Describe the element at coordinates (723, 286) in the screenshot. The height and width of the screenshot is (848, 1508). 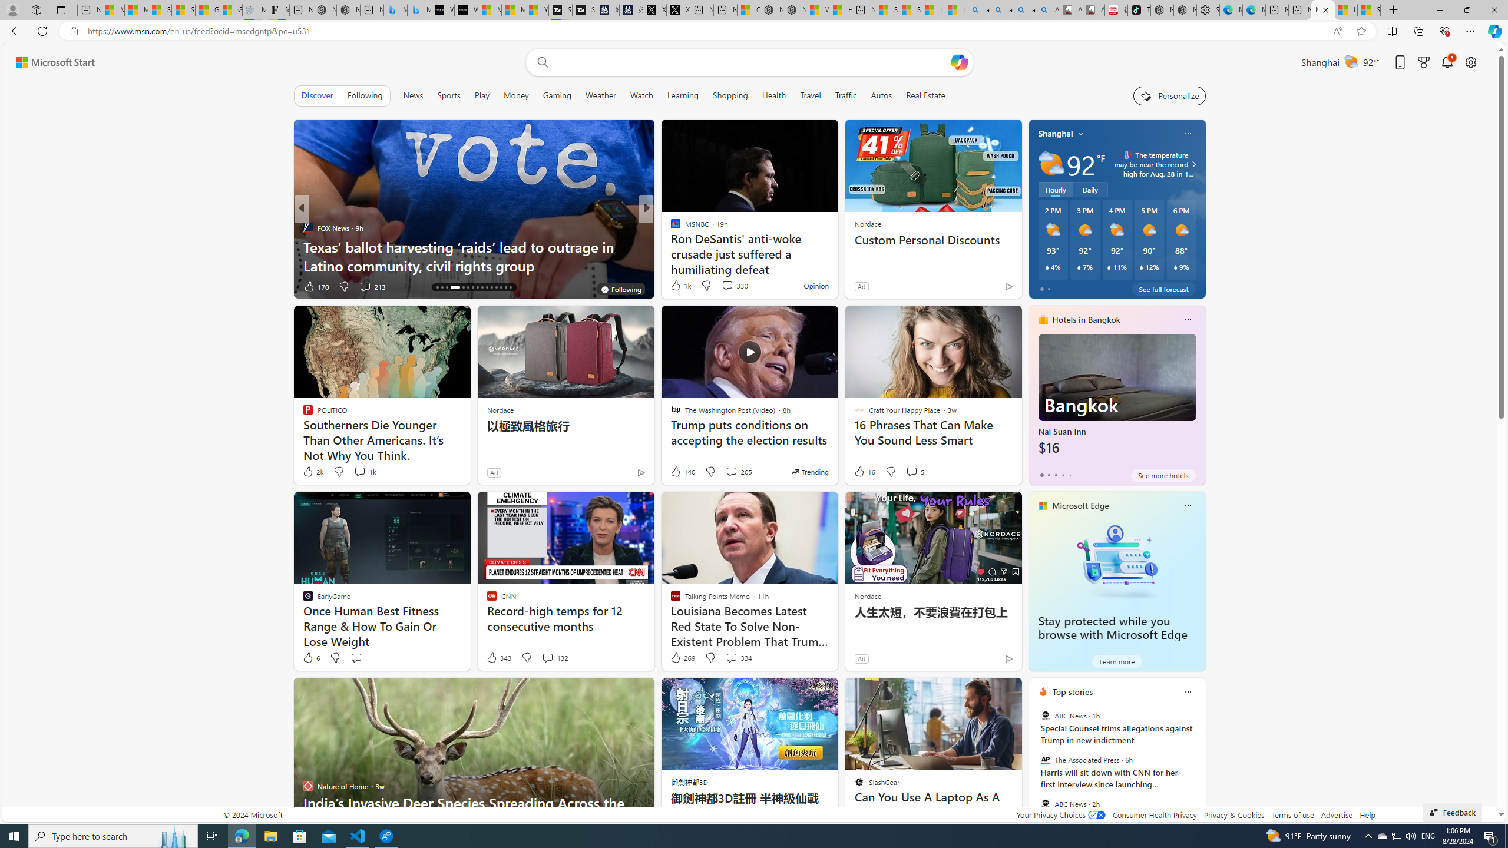
I see `View comments 1 Comment` at that location.